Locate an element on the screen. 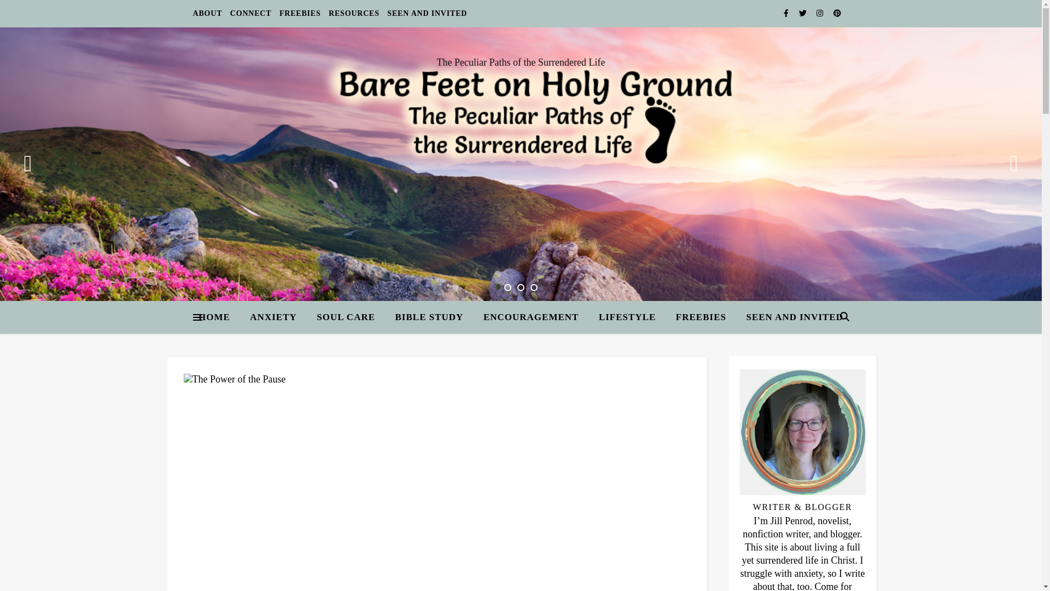 The image size is (1050, 591). SEEN AND INVITED is located at coordinates (790, 317).